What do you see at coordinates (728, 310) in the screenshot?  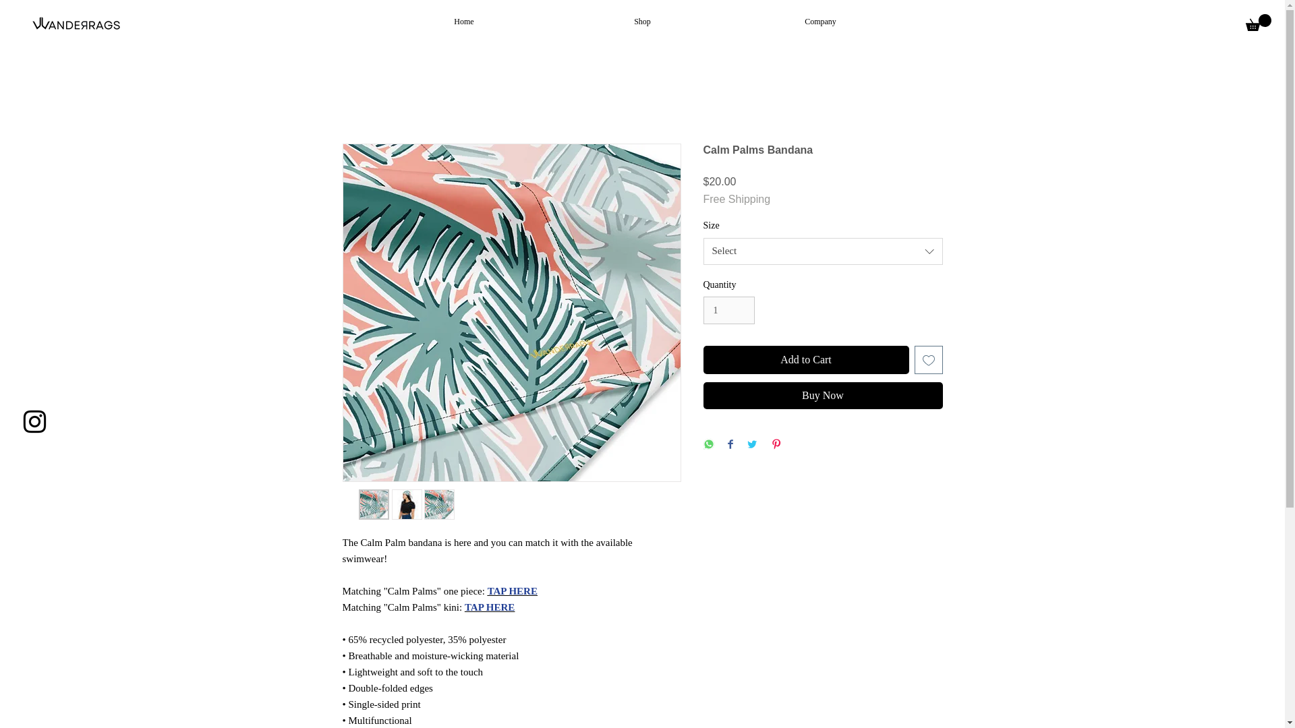 I see `1` at bounding box center [728, 310].